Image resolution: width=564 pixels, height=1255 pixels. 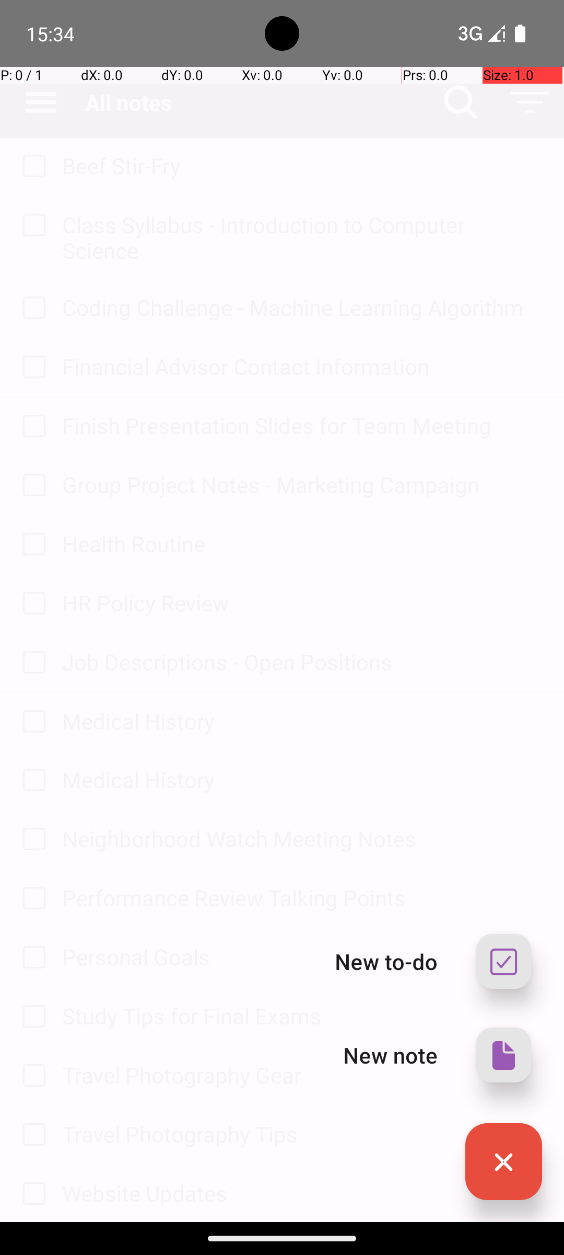 I want to click on Beef Stir-Fry, so click(x=303, y=165).